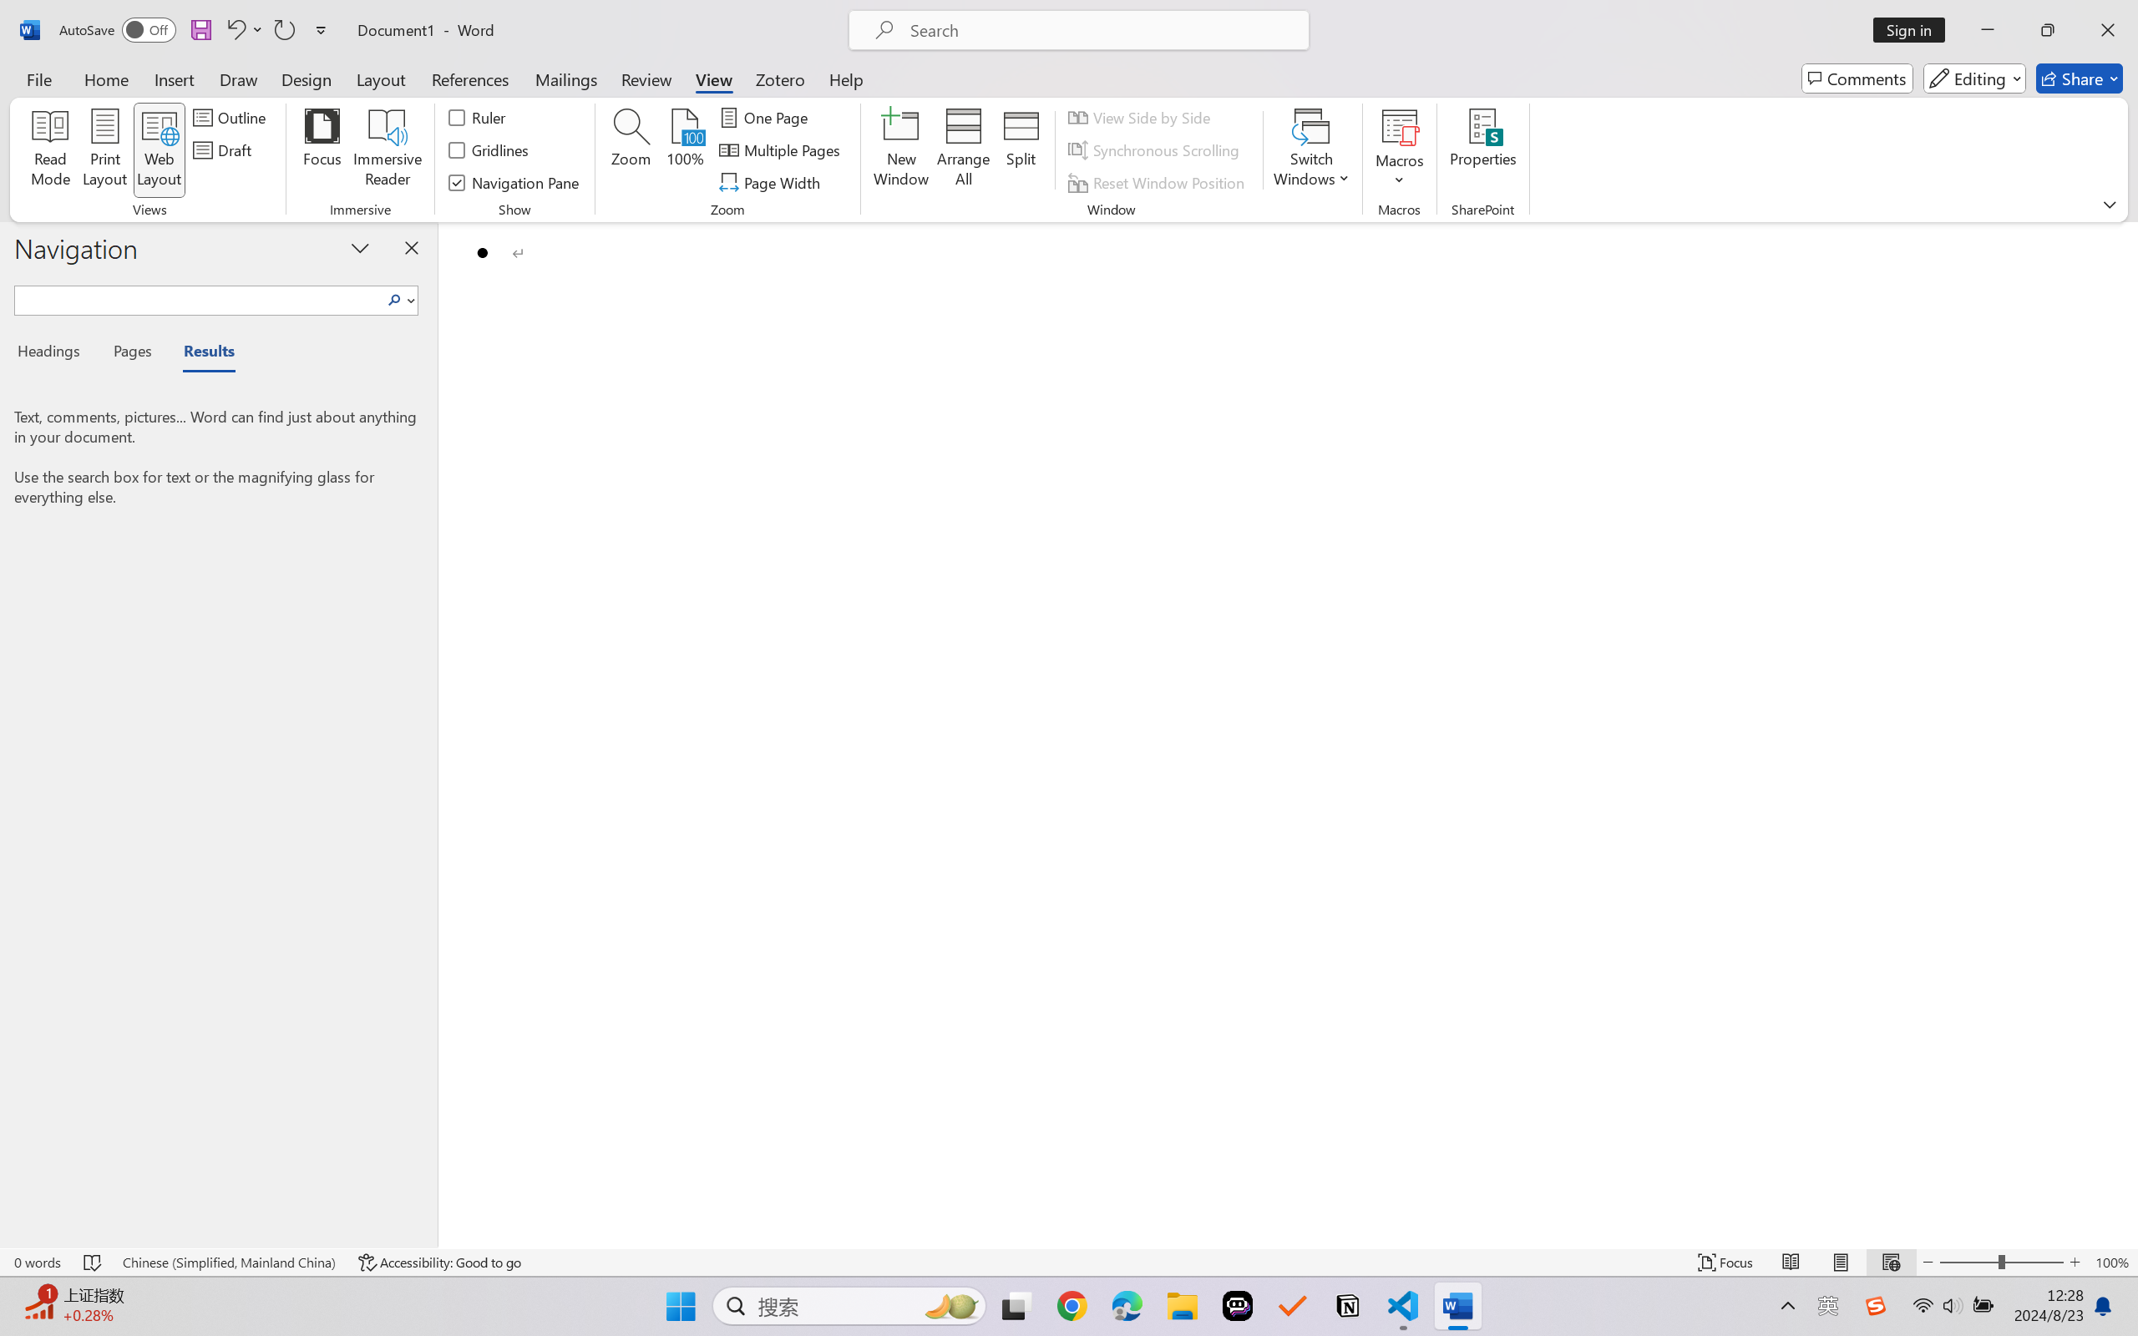 This screenshot has width=2138, height=1336. What do you see at coordinates (1141, 117) in the screenshot?
I see `View Side by Side` at bounding box center [1141, 117].